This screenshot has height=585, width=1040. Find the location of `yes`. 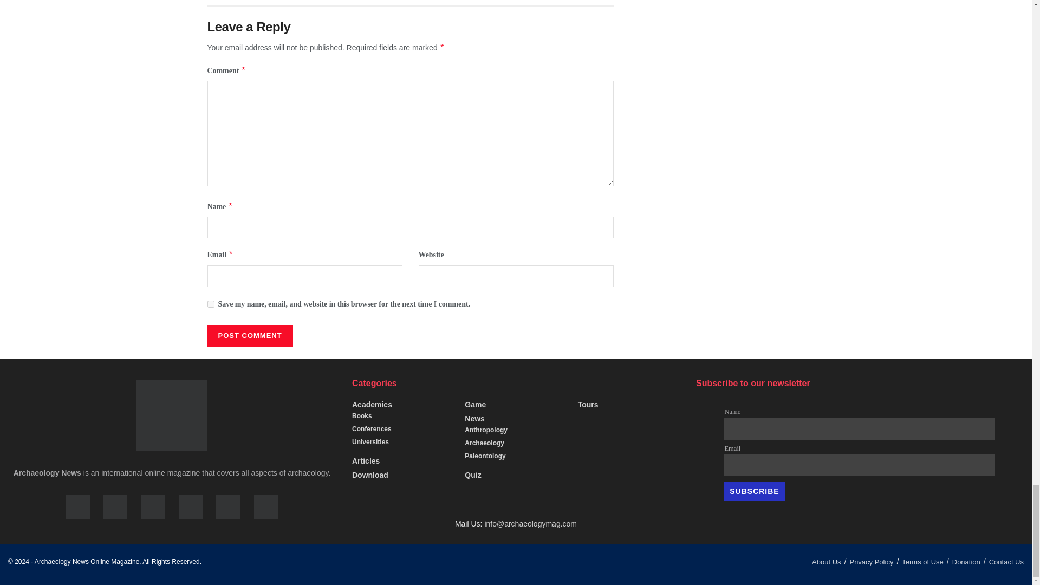

yes is located at coordinates (210, 304).